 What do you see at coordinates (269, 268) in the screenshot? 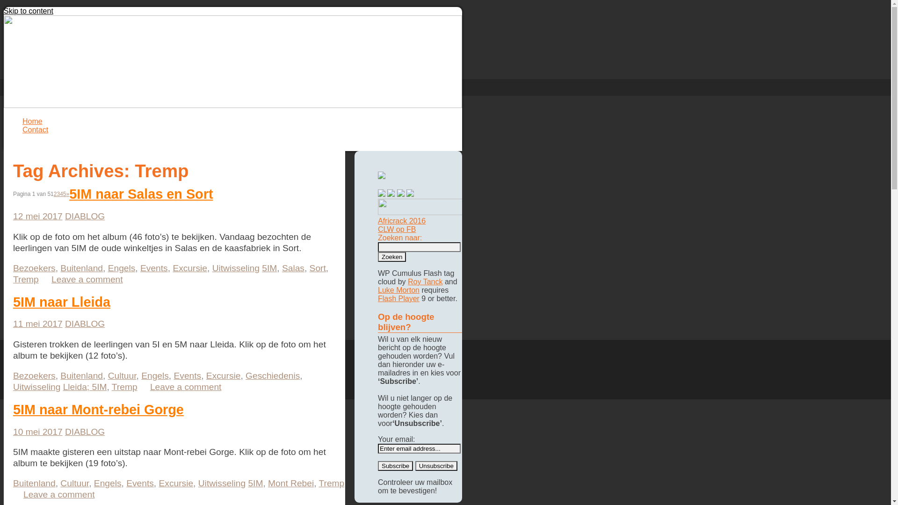
I see `5IM` at bounding box center [269, 268].